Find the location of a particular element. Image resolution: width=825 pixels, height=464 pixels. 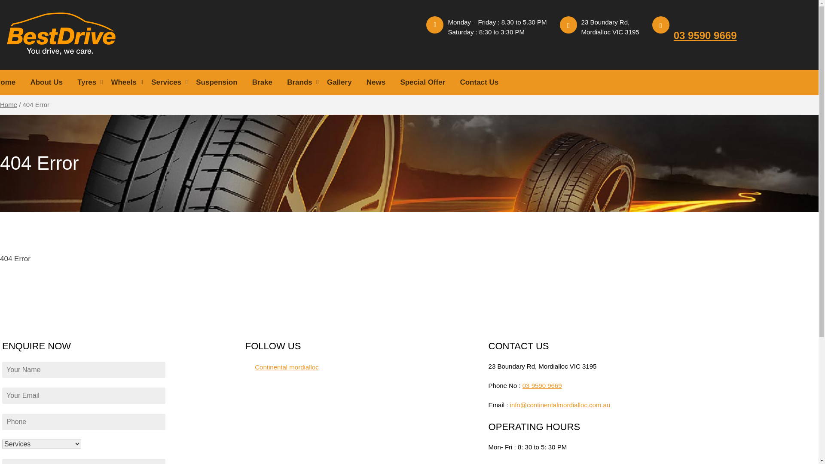

Suspension is located at coordinates (217, 82).